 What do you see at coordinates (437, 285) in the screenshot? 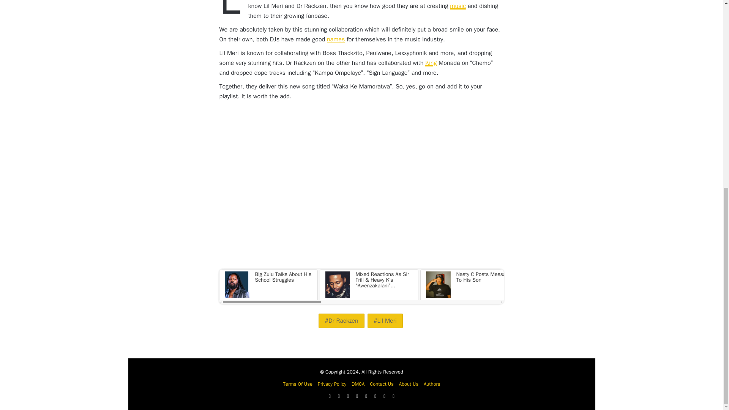
I see `Nasty C Posts Message To His Son 4` at bounding box center [437, 285].